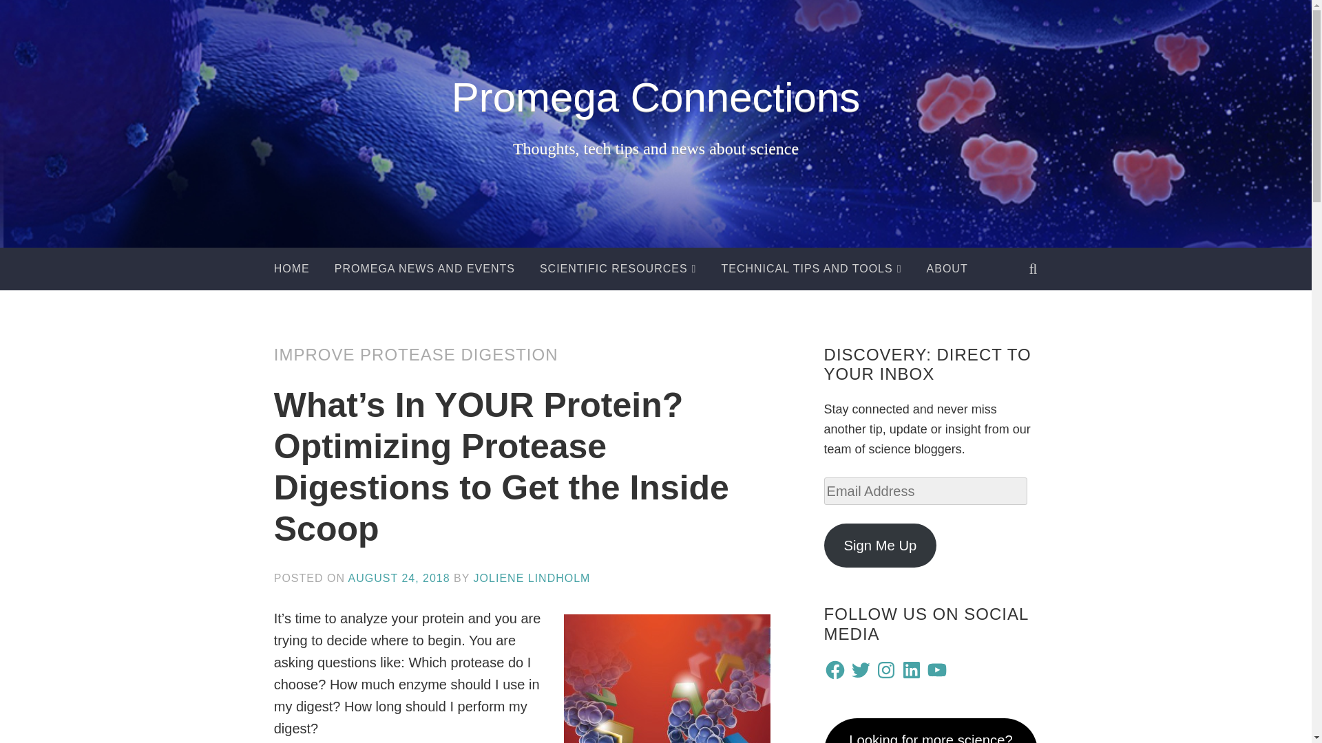 This screenshot has height=743, width=1322. I want to click on AUGUST 24, 2018, so click(399, 578).